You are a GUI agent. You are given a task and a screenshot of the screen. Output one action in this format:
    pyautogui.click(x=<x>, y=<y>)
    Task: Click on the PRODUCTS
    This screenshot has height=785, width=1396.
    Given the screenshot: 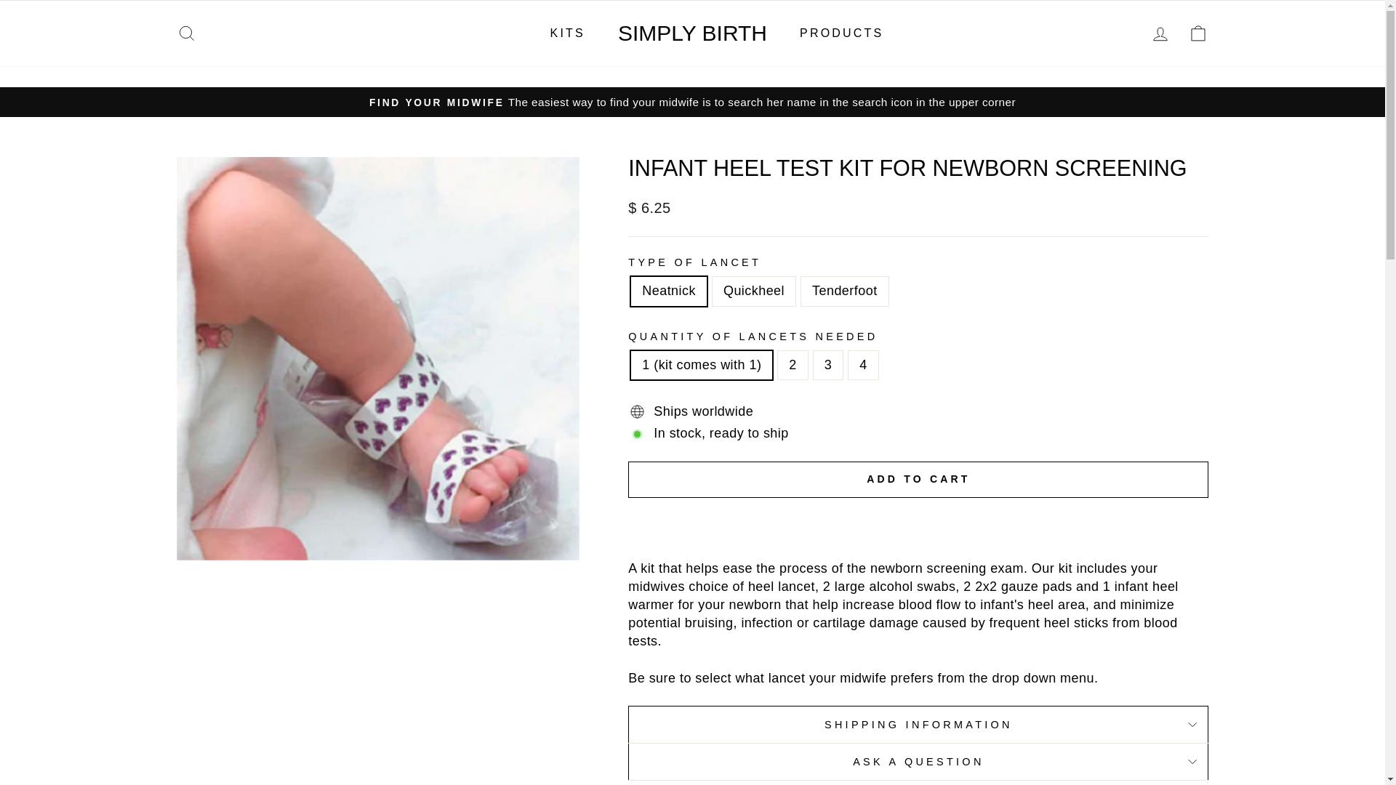 What is the action you would take?
    pyautogui.click(x=841, y=33)
    